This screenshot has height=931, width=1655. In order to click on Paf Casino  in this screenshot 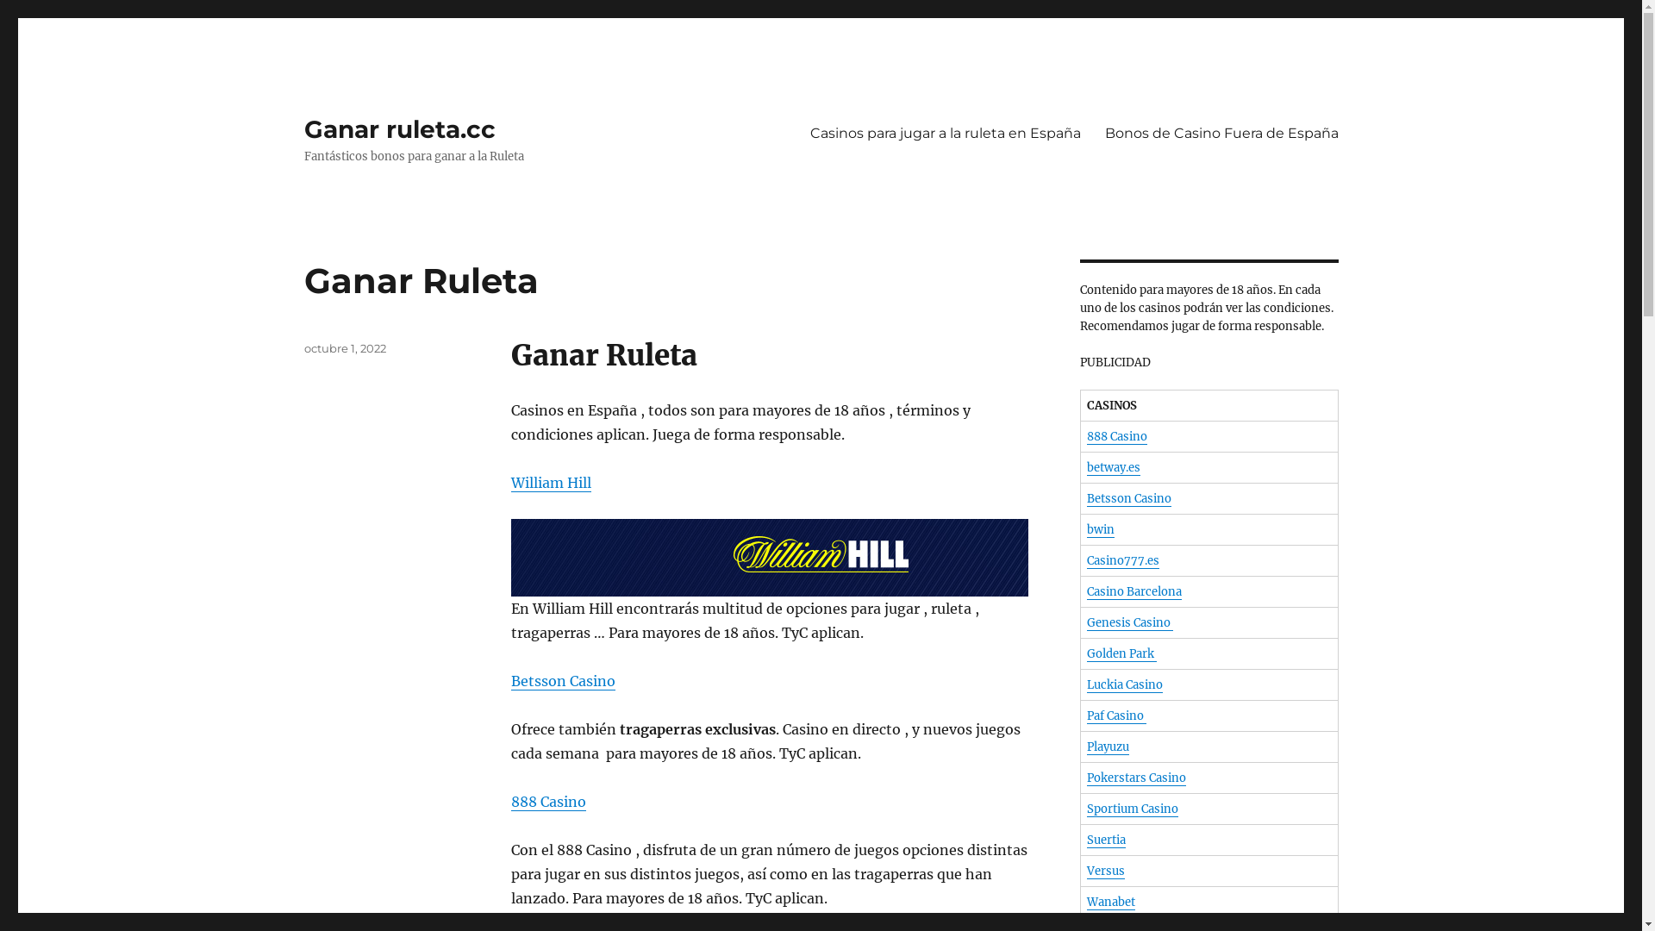, I will do `click(1115, 715)`.